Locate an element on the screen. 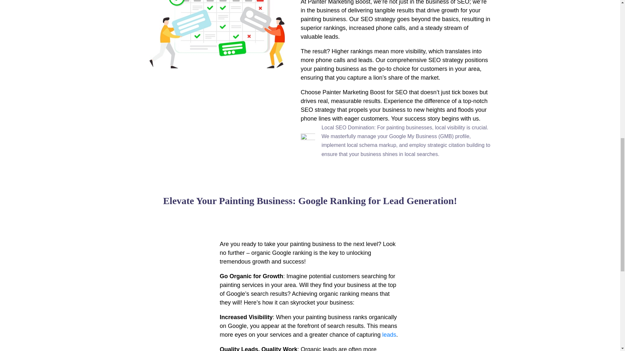 Image resolution: width=625 pixels, height=351 pixels. leads is located at coordinates (389, 335).